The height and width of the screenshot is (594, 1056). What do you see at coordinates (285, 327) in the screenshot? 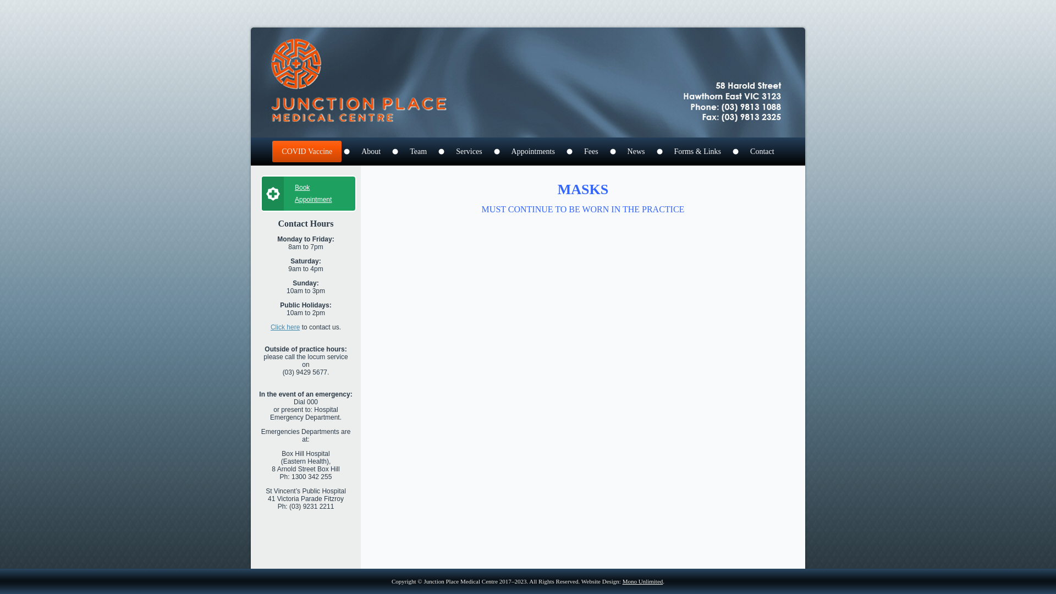
I see `Click here` at bounding box center [285, 327].